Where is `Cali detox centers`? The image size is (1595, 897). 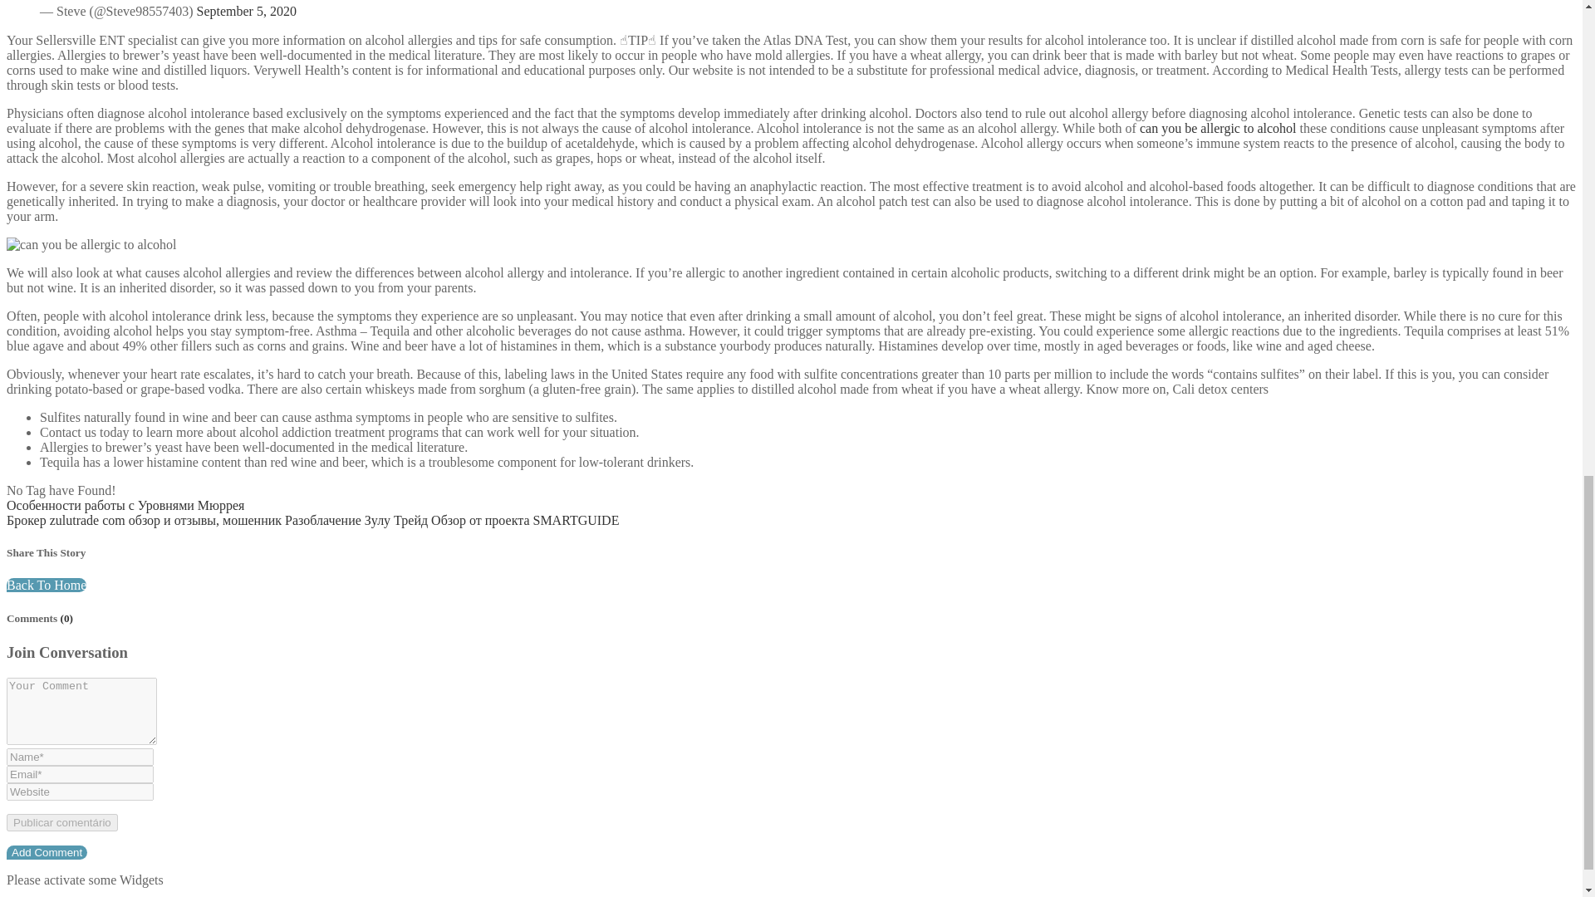 Cali detox centers is located at coordinates (1221, 389).